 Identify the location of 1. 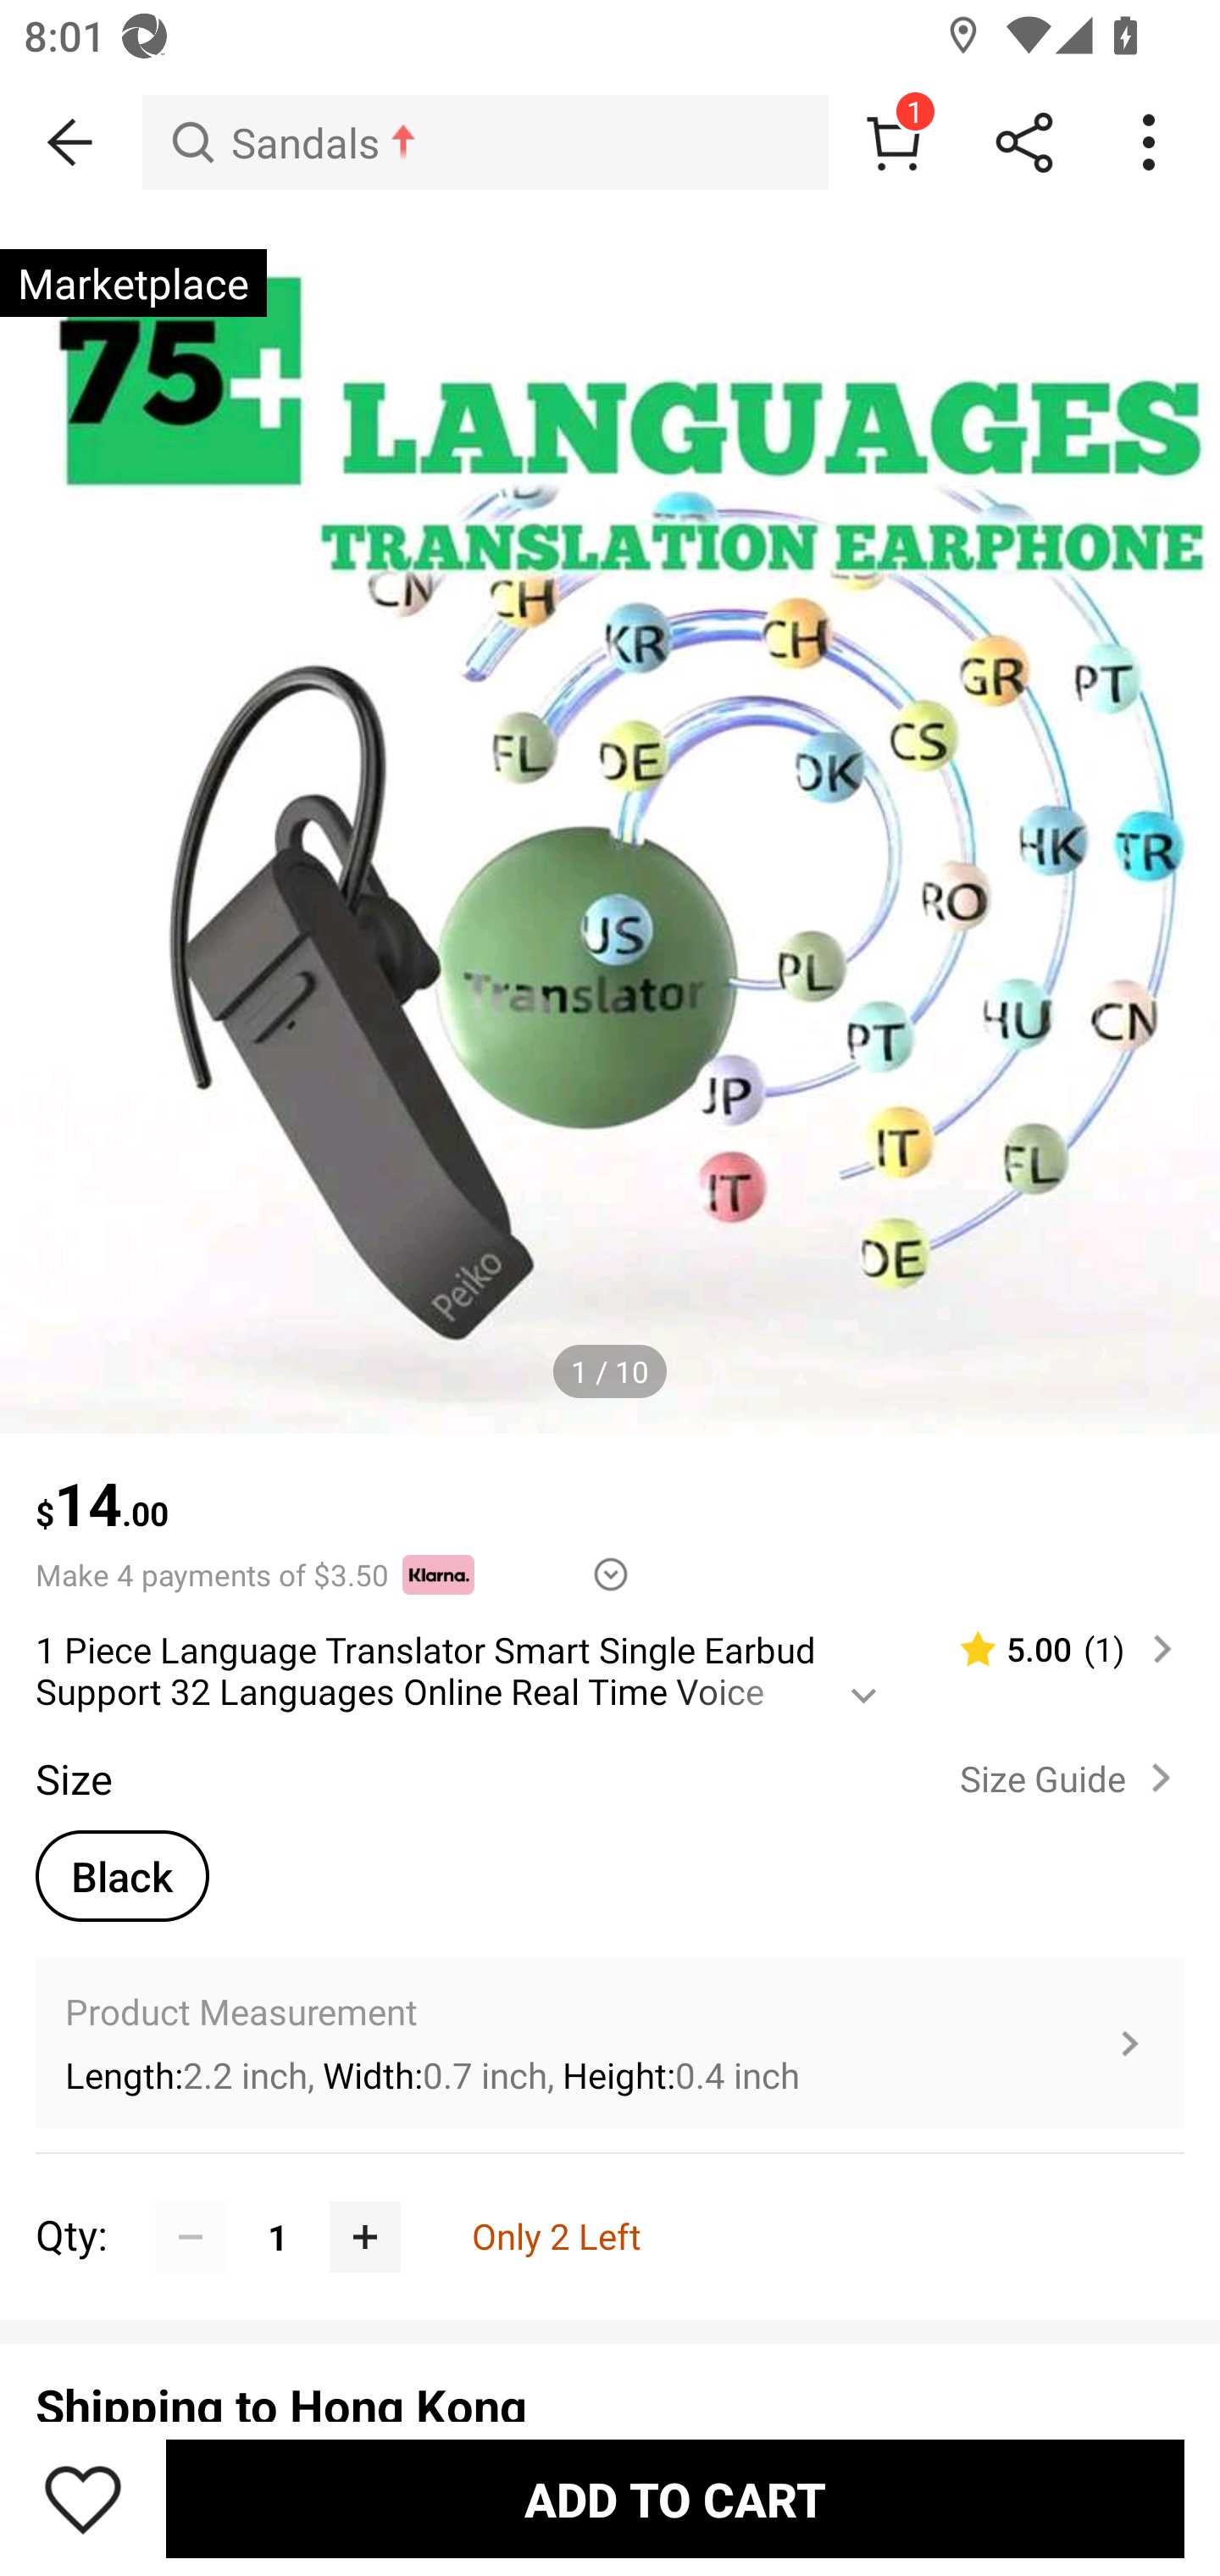
(893, 142).